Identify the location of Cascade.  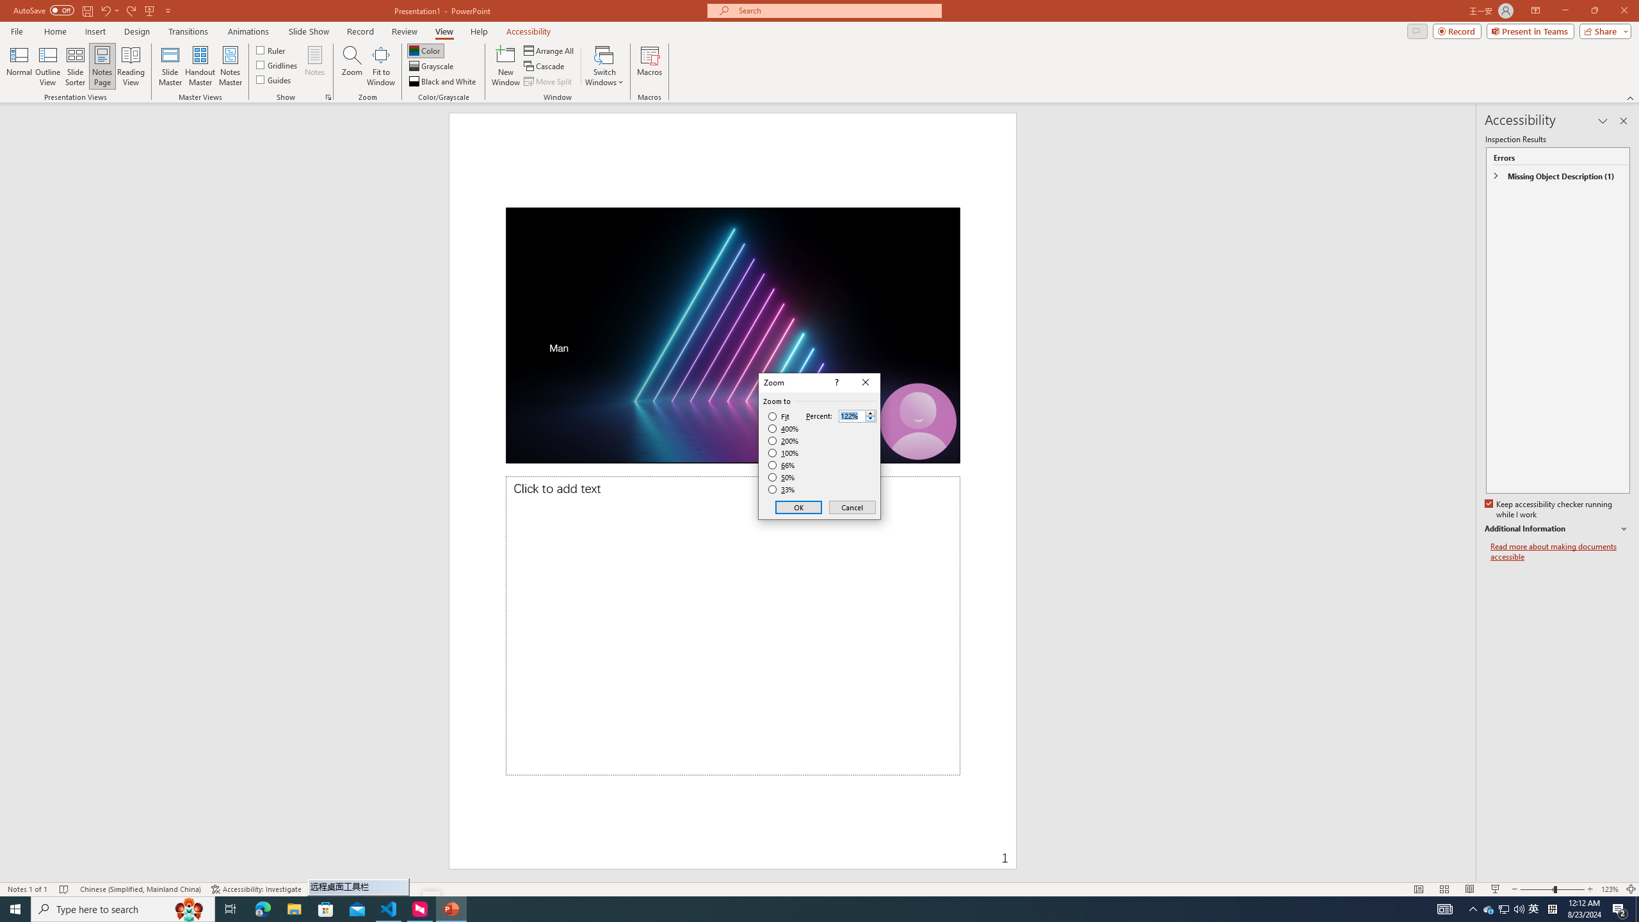
(545, 67).